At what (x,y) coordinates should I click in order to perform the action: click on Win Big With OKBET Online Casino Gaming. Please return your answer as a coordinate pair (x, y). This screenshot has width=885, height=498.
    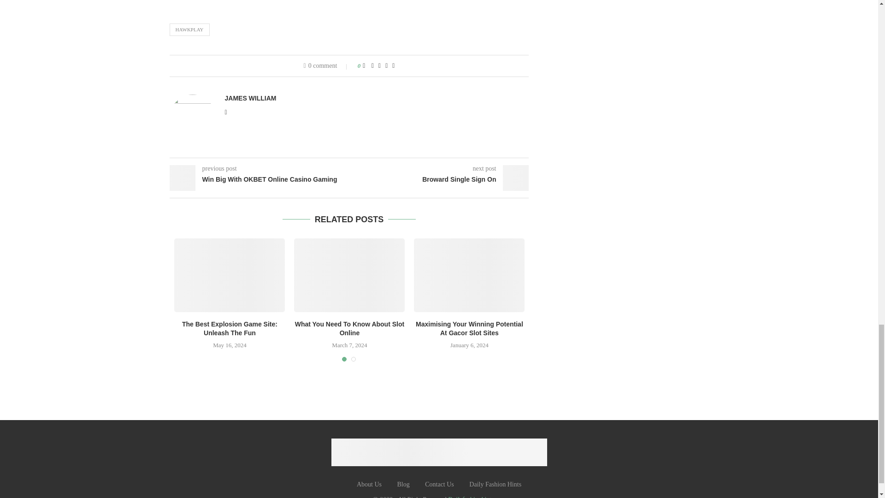
    Looking at the image, I should click on (260, 180).